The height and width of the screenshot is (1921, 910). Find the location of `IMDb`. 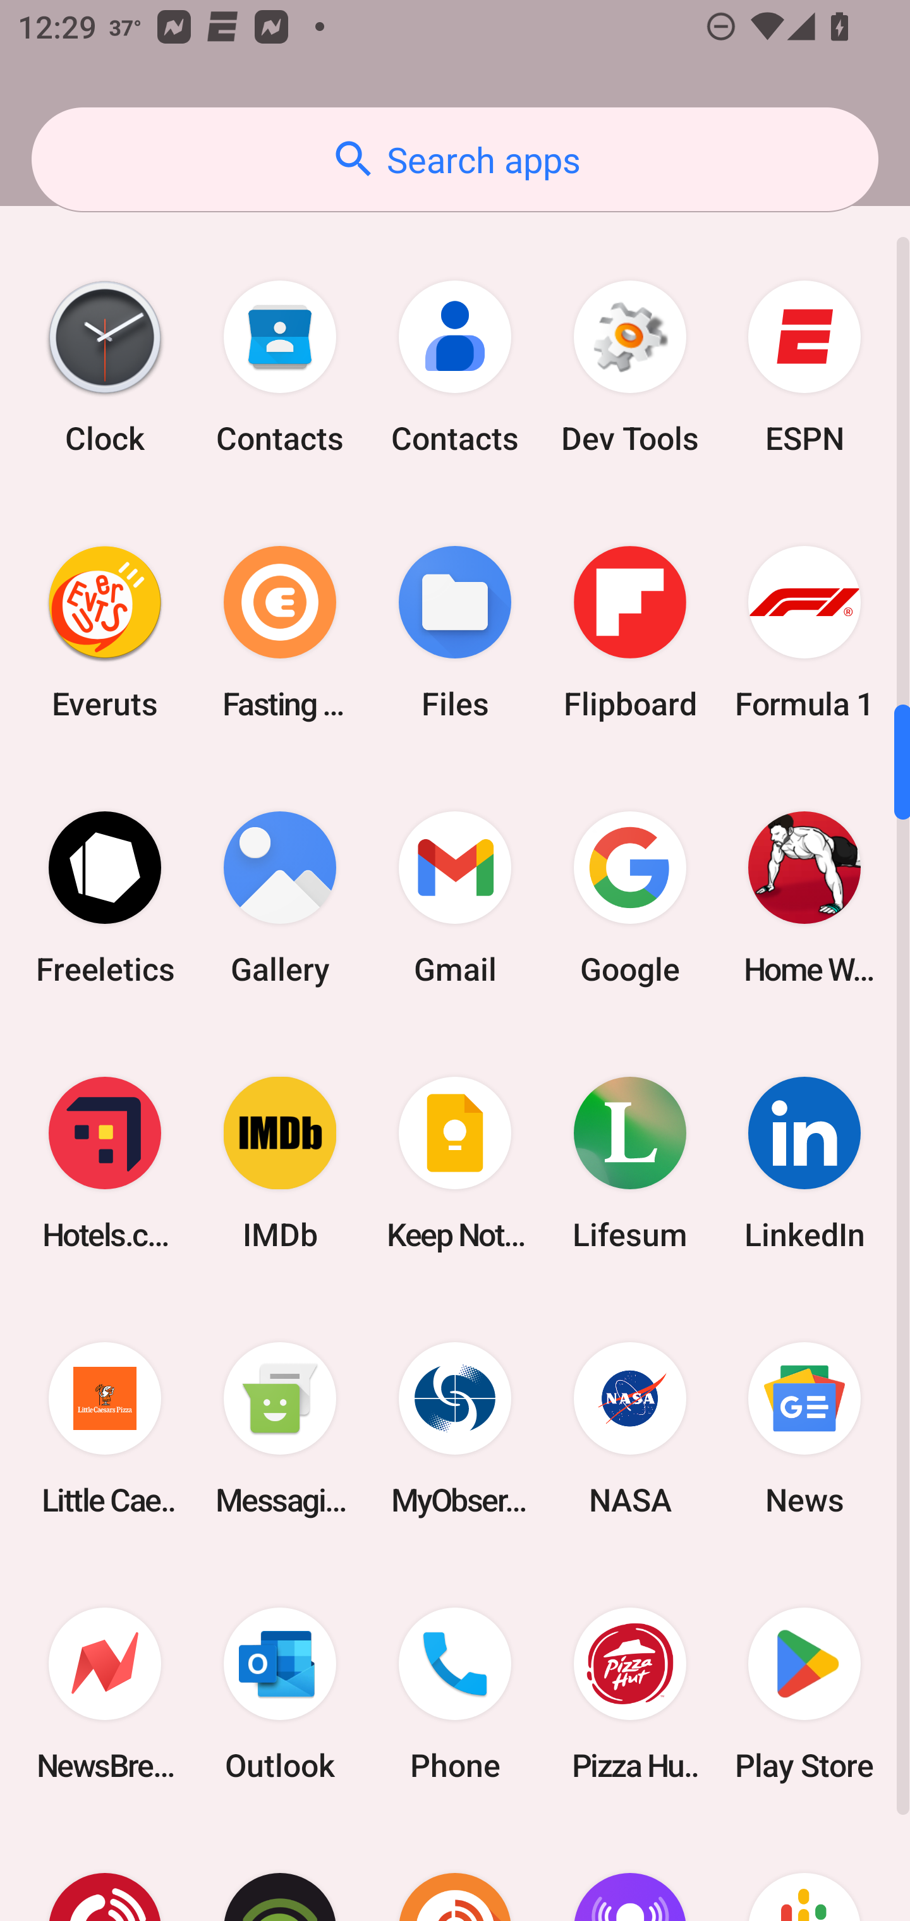

IMDb is located at coordinates (280, 1164).